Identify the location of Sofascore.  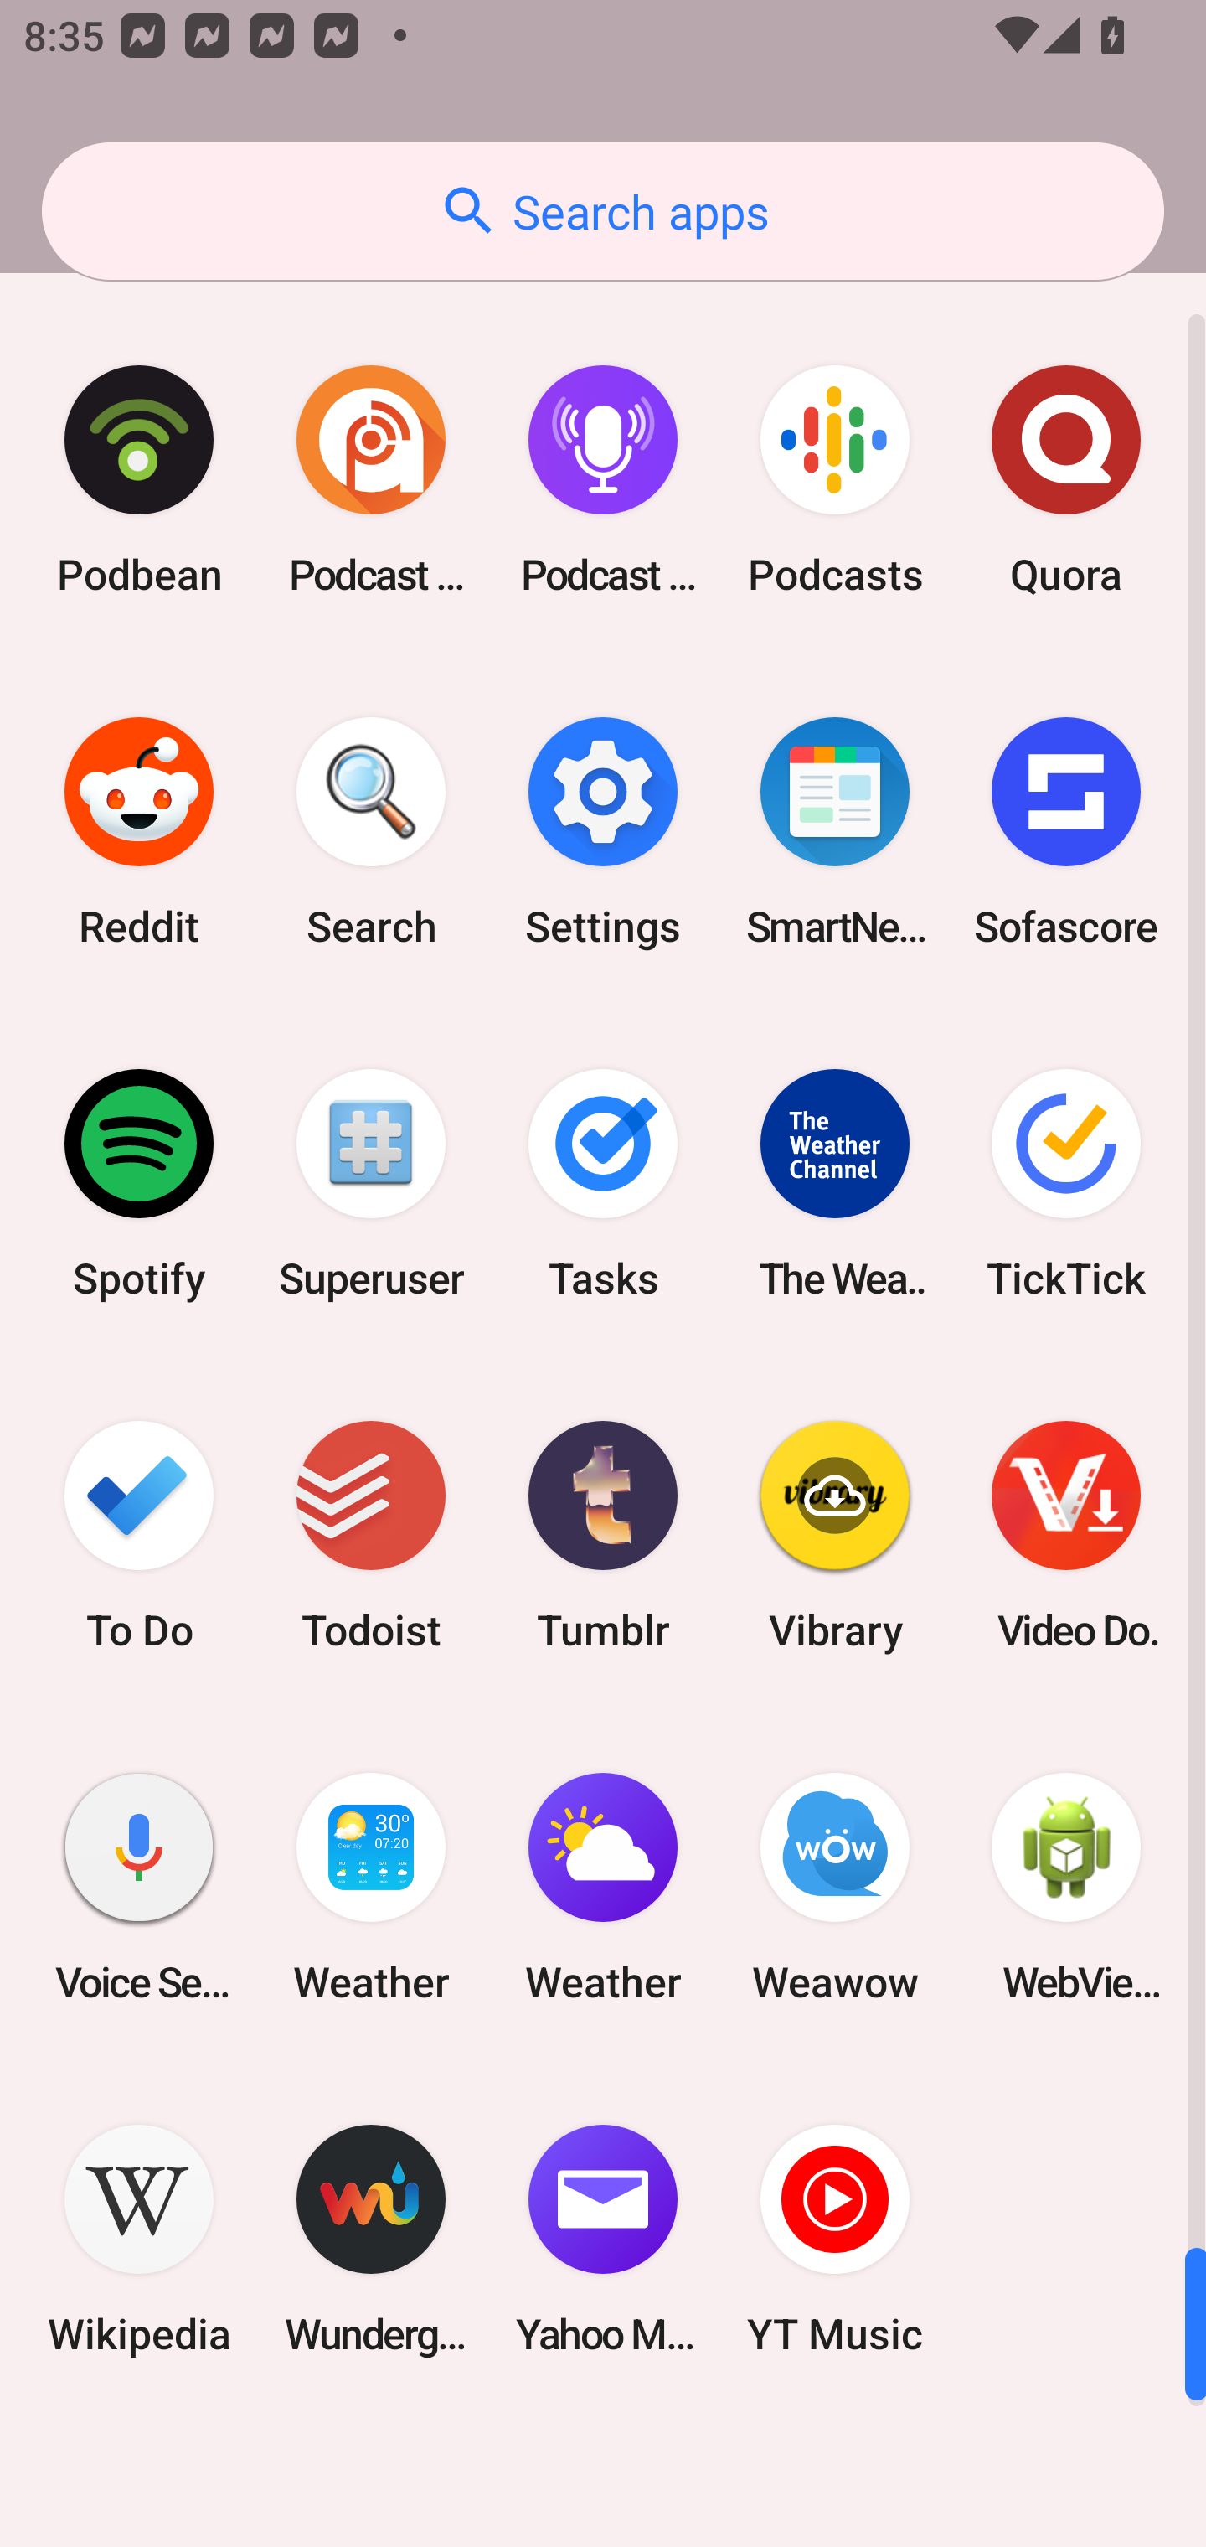
(1066, 833).